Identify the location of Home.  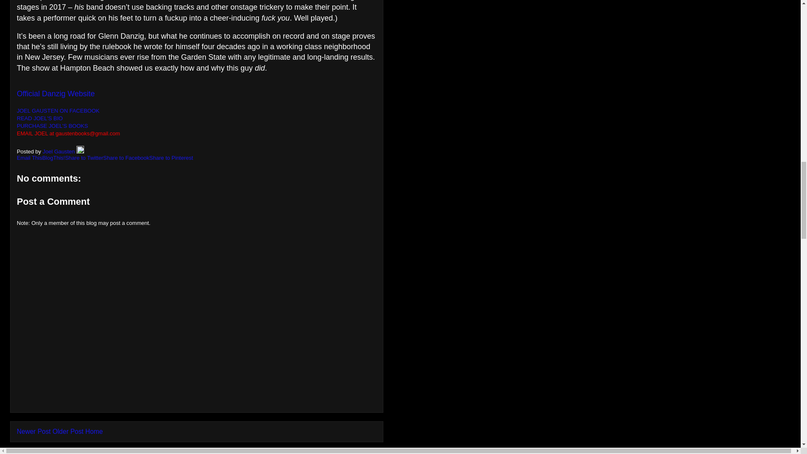
(94, 431).